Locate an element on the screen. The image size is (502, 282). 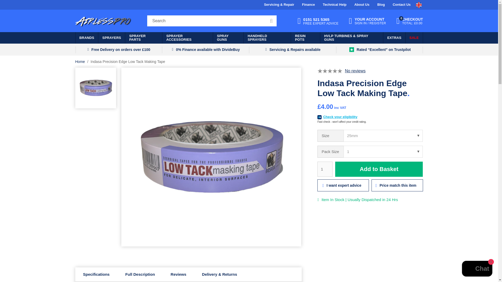
Technical Help is located at coordinates (379, 169).